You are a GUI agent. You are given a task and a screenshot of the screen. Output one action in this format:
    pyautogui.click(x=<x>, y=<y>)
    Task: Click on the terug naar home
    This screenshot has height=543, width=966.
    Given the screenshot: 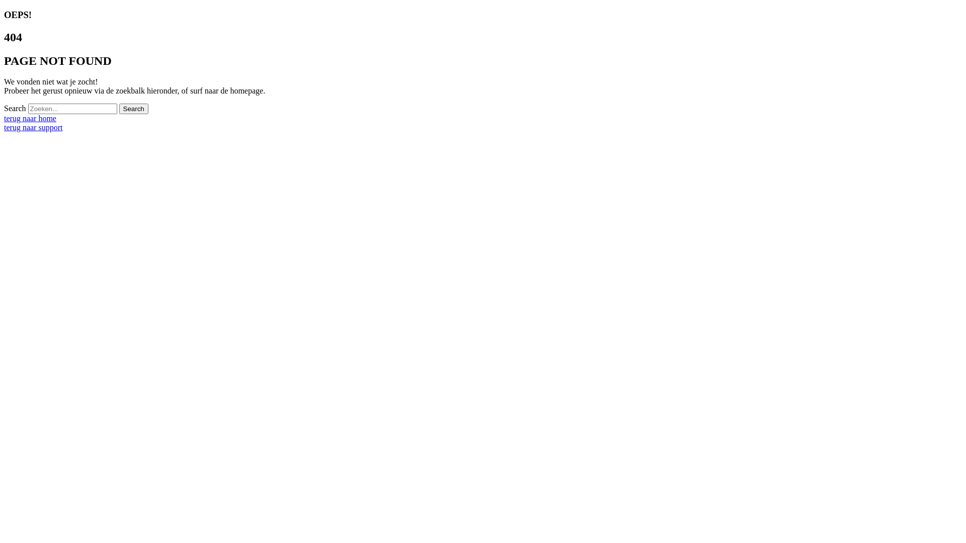 What is the action you would take?
    pyautogui.click(x=30, y=119)
    